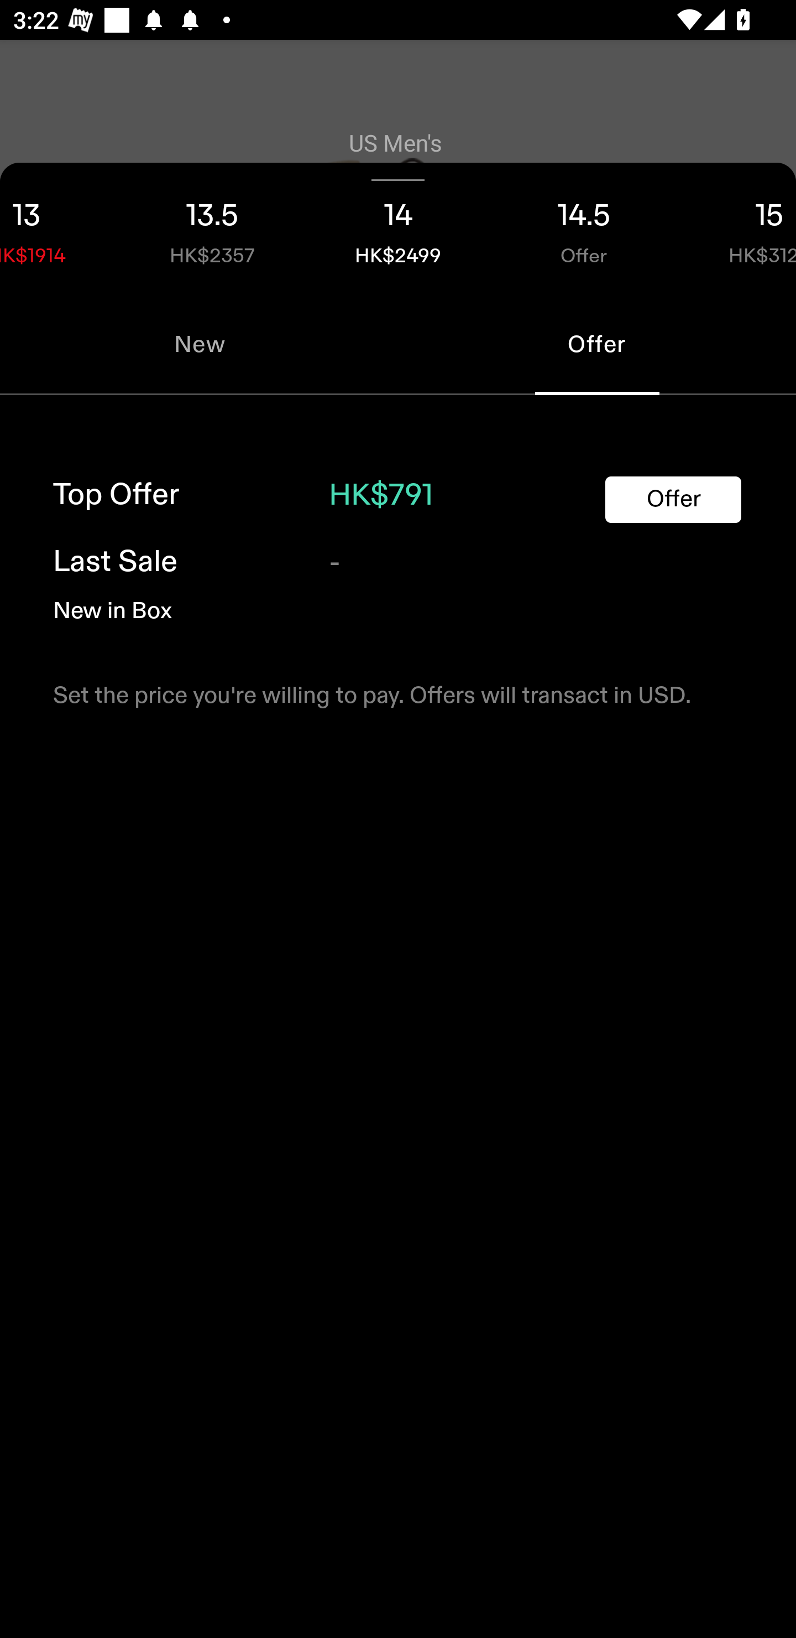  Describe the element at coordinates (398, 228) in the screenshot. I see `14 HK$2499` at that location.